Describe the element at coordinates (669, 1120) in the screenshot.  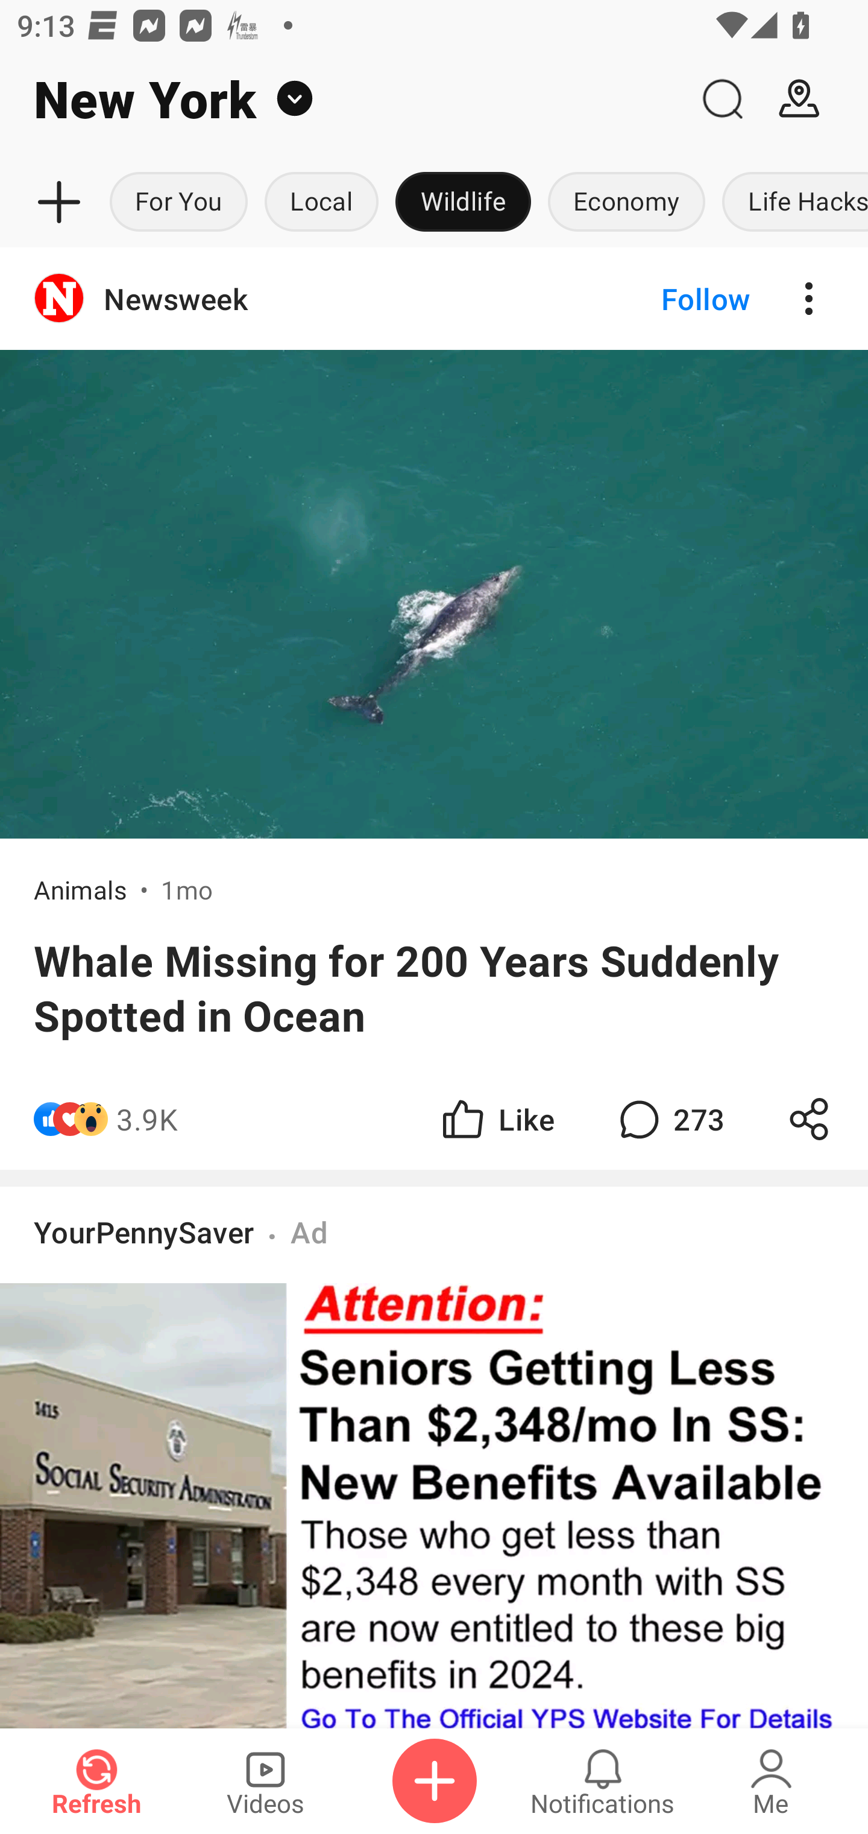
I see `273` at that location.